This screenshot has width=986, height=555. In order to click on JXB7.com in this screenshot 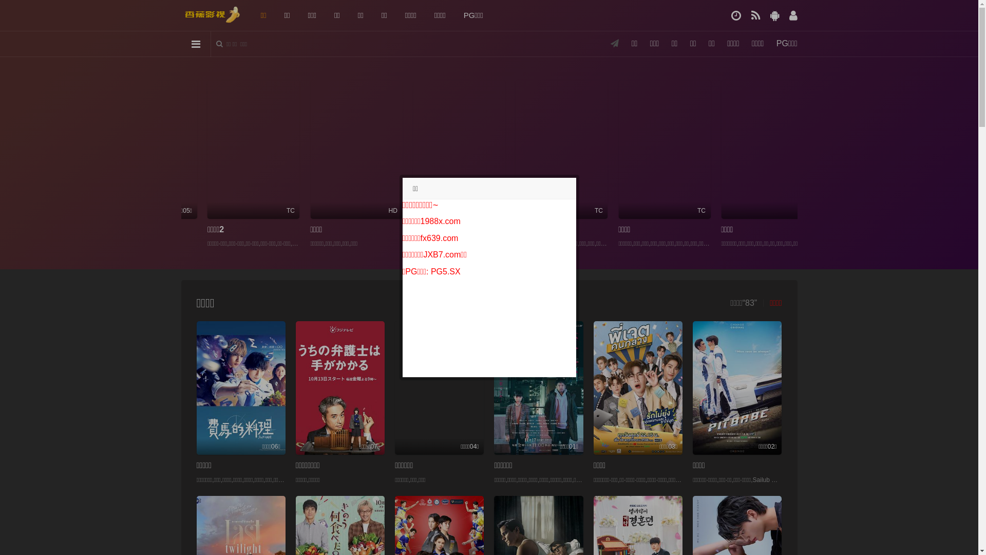, I will do `click(442, 255)`.